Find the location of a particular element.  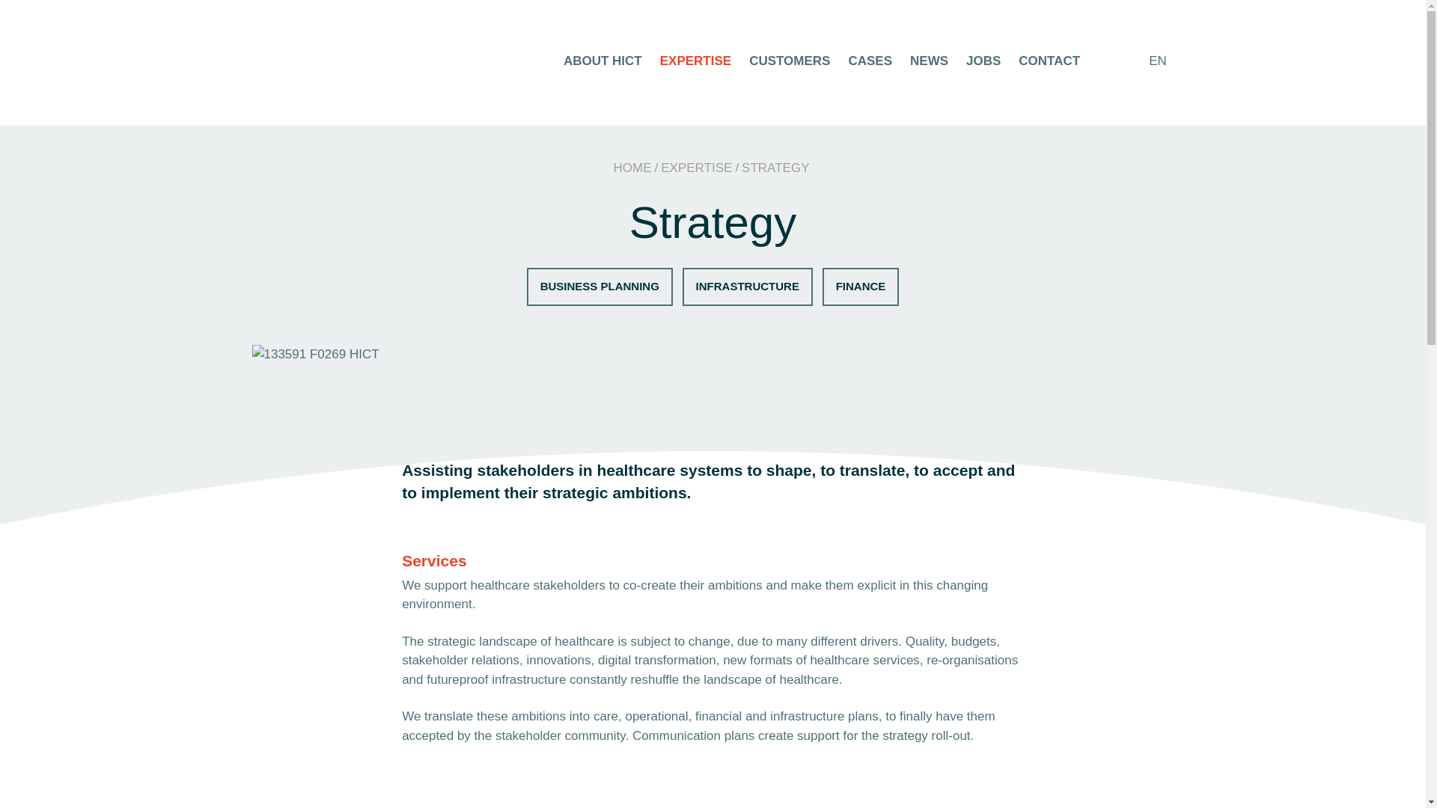

NEWS is located at coordinates (929, 61).